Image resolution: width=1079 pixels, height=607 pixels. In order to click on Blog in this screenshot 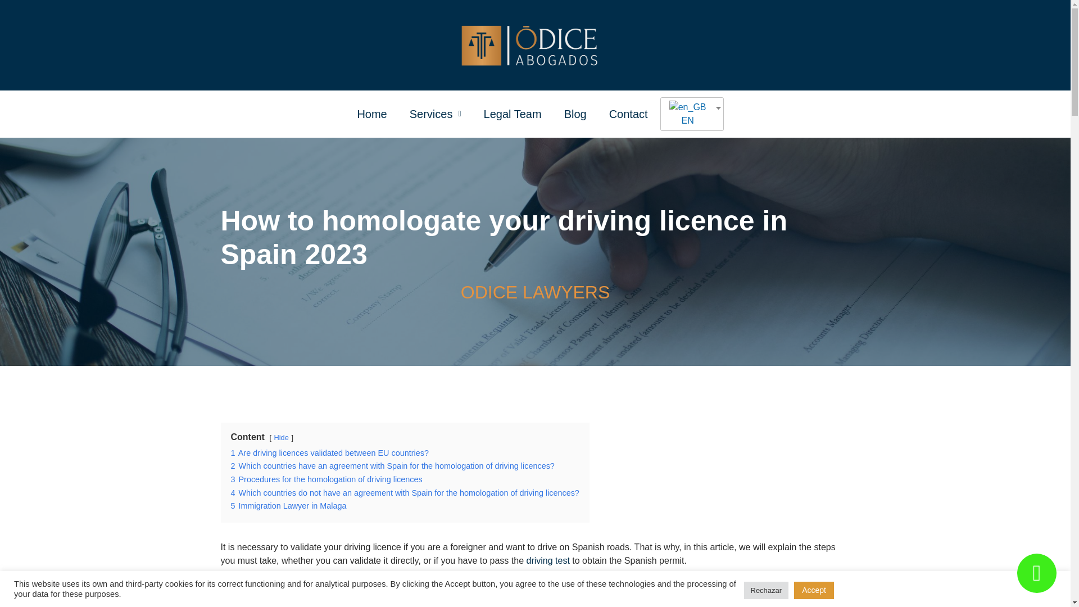, I will do `click(575, 114)`.